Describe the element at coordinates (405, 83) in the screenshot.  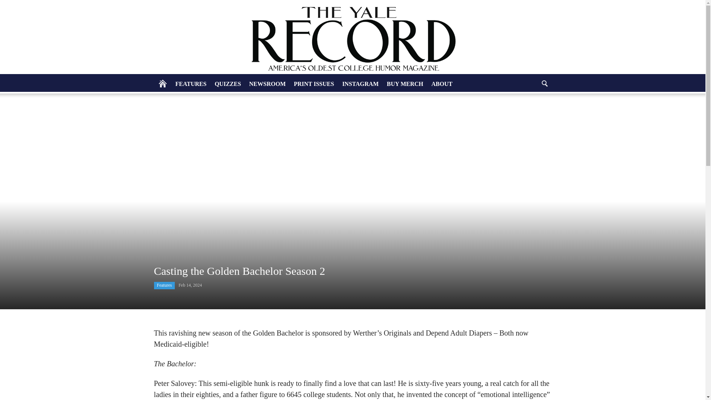
I see `BUY MERCH` at that location.